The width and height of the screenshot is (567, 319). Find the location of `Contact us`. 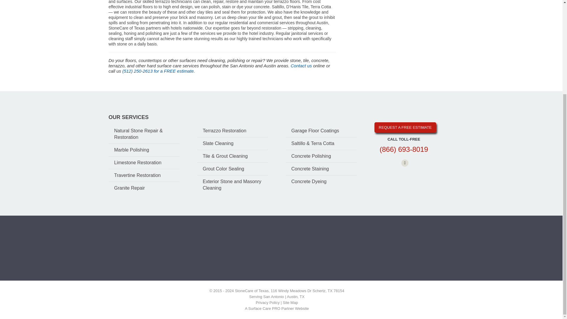

Contact us is located at coordinates (301, 66).